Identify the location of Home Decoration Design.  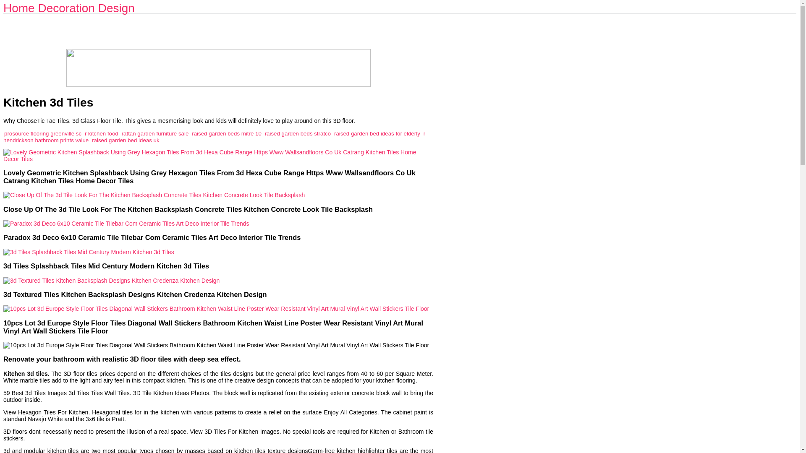
(69, 8).